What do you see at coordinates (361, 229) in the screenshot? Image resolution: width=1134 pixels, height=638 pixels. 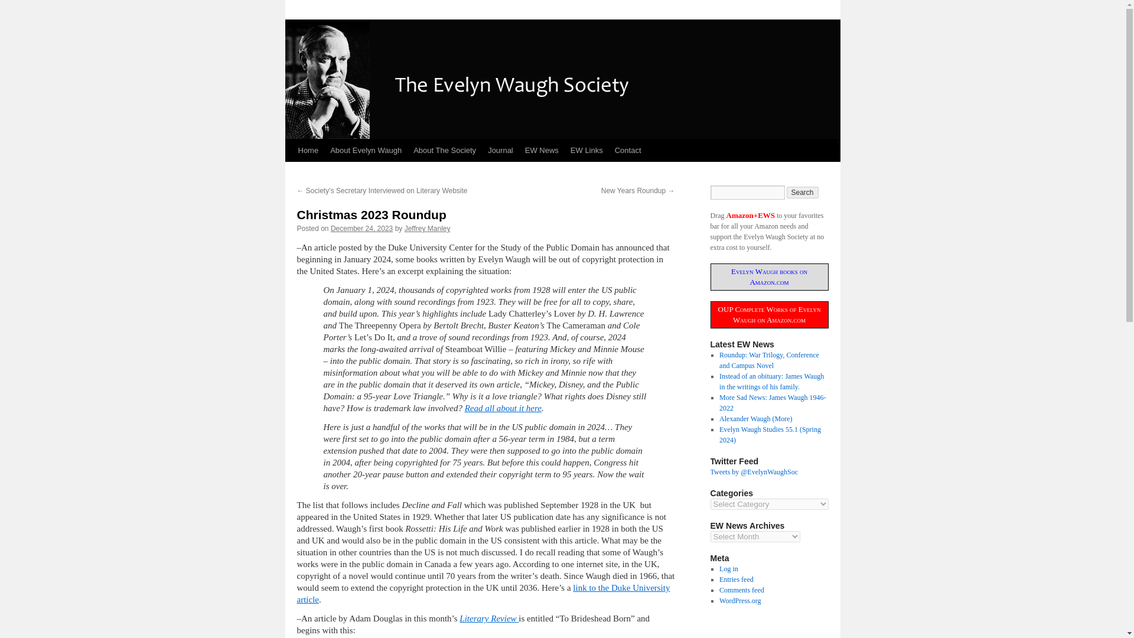 I see `December 24, 2023` at bounding box center [361, 229].